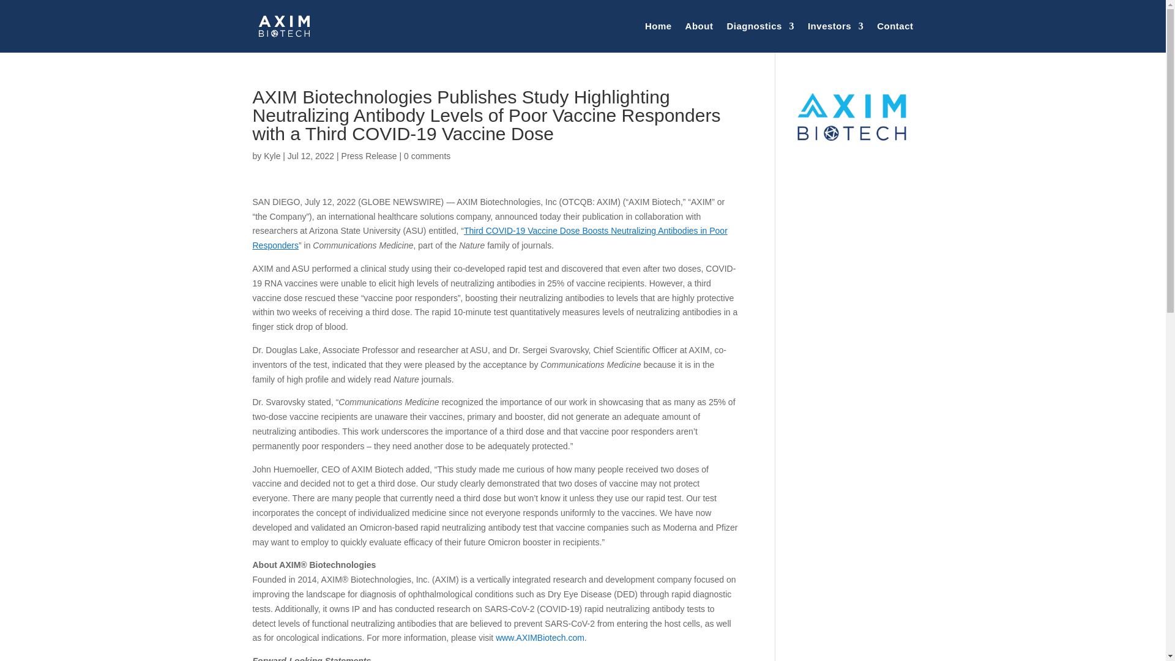  What do you see at coordinates (427, 156) in the screenshot?
I see `0 comments` at bounding box center [427, 156].